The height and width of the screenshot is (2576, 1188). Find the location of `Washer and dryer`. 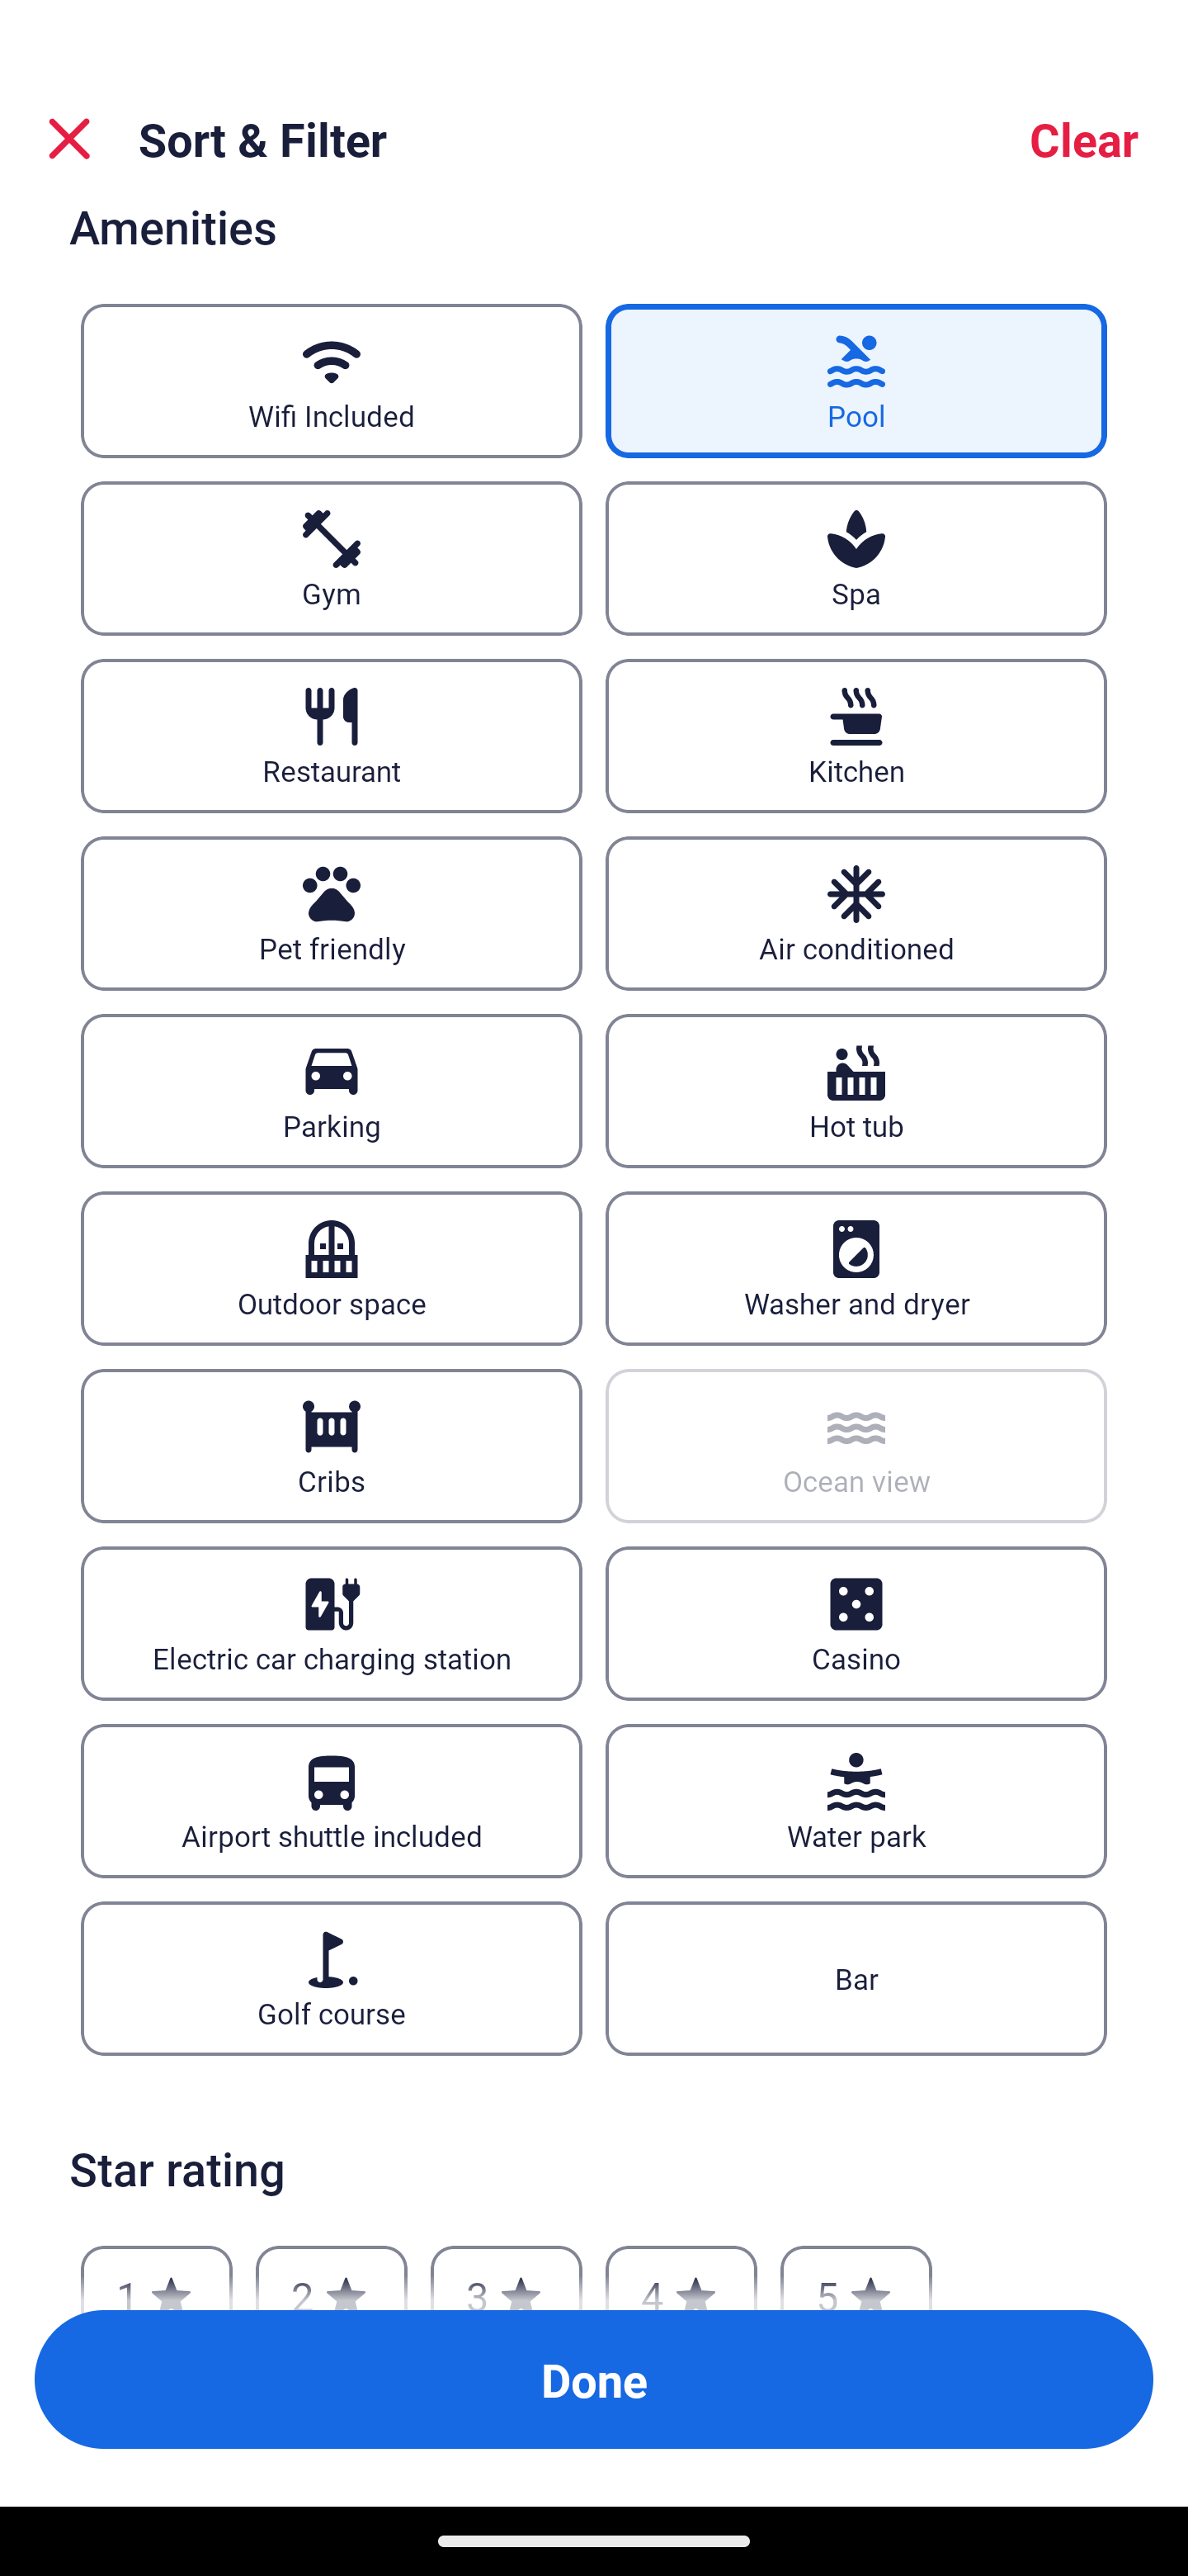

Washer and dryer is located at coordinates (856, 1267).